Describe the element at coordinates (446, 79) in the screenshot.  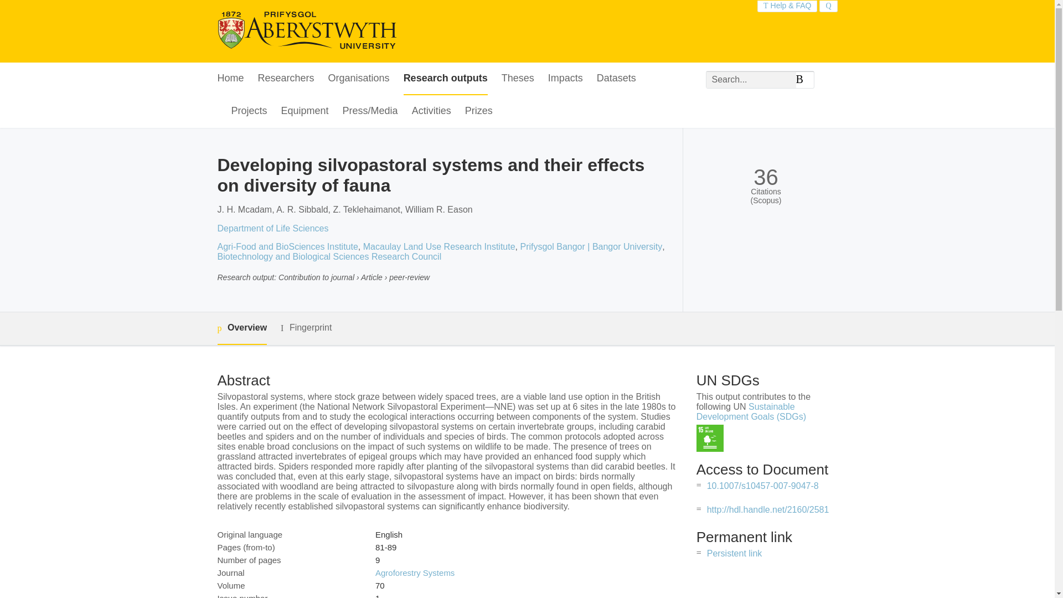
I see `Research outputs` at that location.